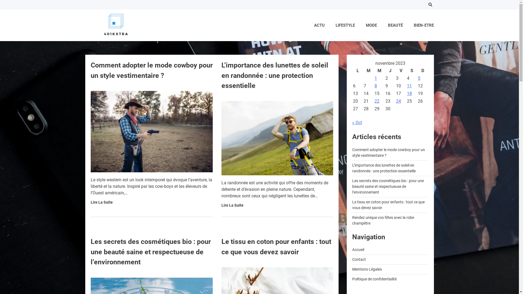 The height and width of the screenshot is (294, 523). What do you see at coordinates (358, 250) in the screenshot?
I see `Accueil` at bounding box center [358, 250].